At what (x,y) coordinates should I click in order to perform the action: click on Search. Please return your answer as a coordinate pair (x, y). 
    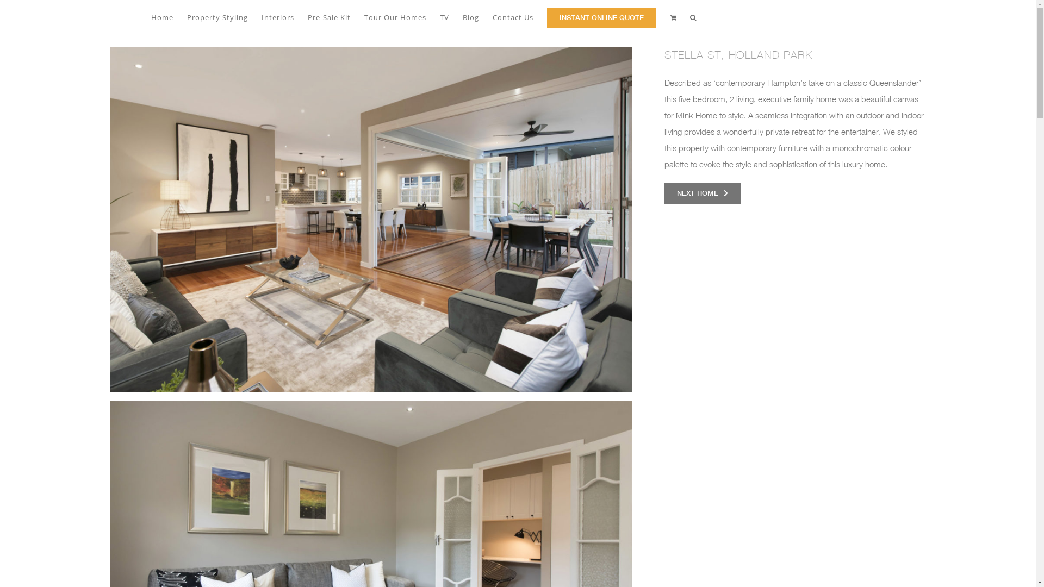
    Looking at the image, I should click on (694, 17).